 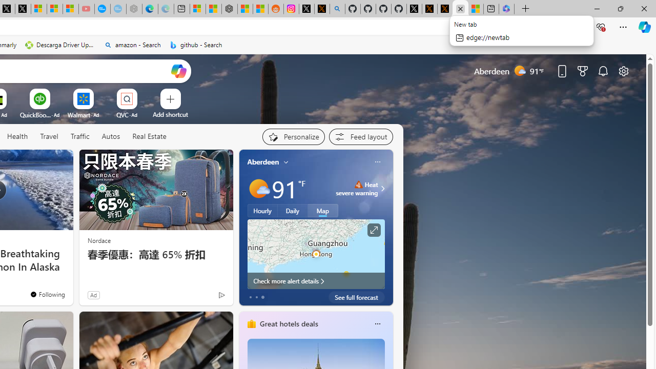 I want to click on See full forecast, so click(x=357, y=297).